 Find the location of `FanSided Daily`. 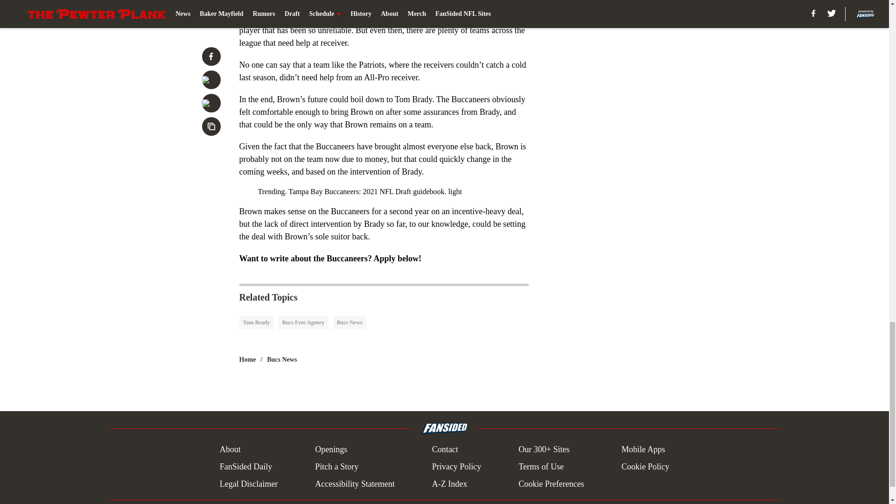

FanSided Daily is located at coordinates (245, 467).